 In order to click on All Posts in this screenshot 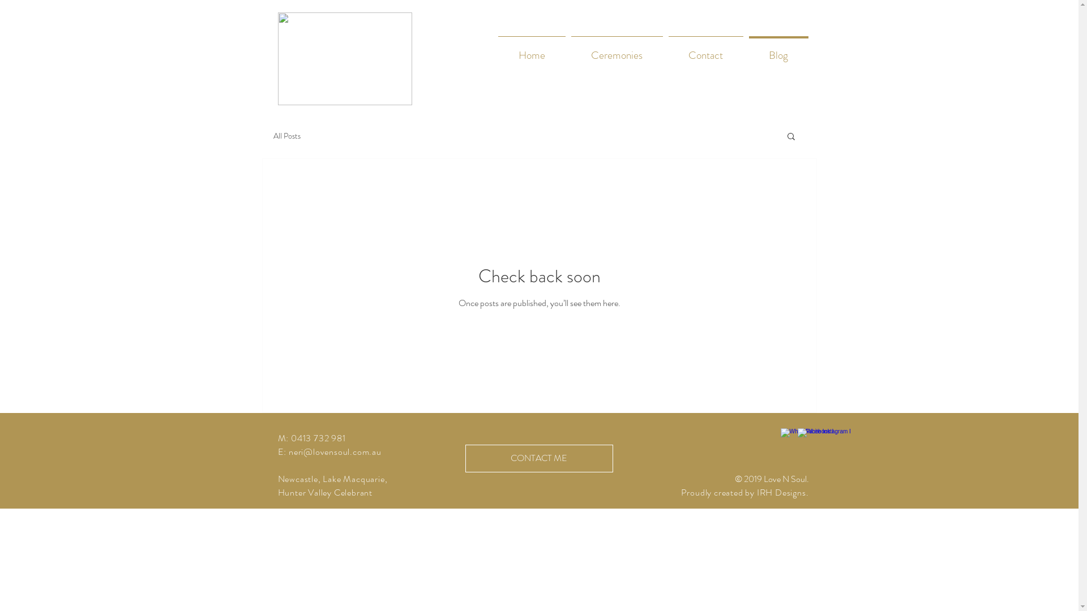, I will do `click(286, 136)`.